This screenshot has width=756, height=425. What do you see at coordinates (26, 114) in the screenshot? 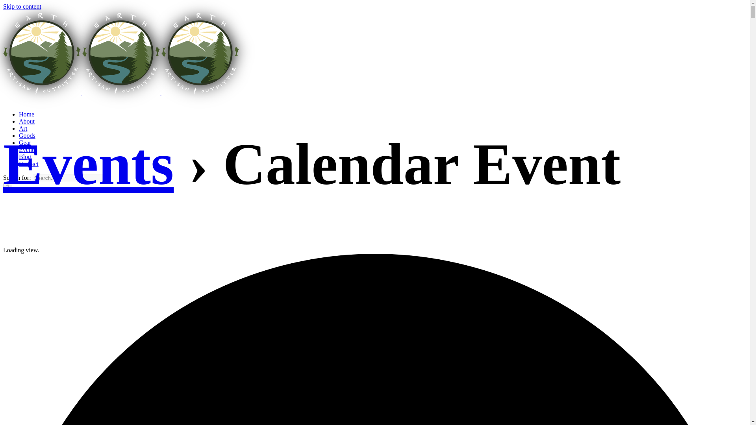
I see `Home` at bounding box center [26, 114].